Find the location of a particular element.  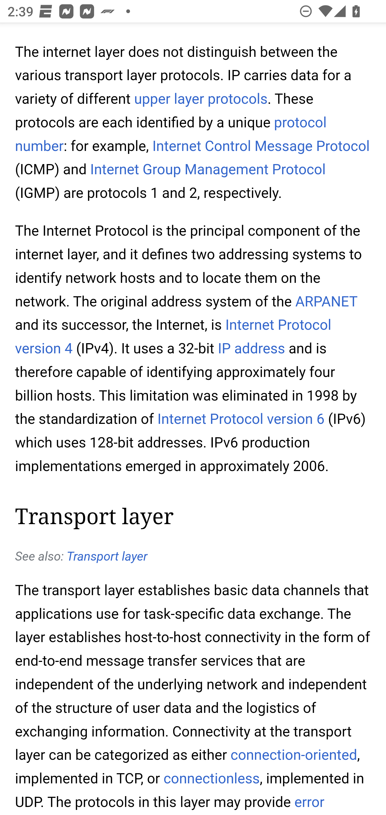

Internet Protocol version 4 is located at coordinates (173, 338).